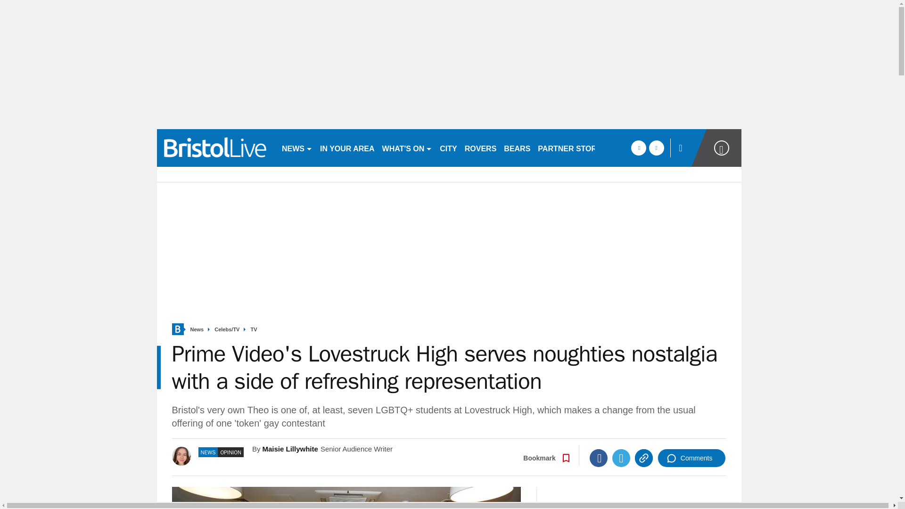  What do you see at coordinates (297, 148) in the screenshot?
I see `NEWS` at bounding box center [297, 148].